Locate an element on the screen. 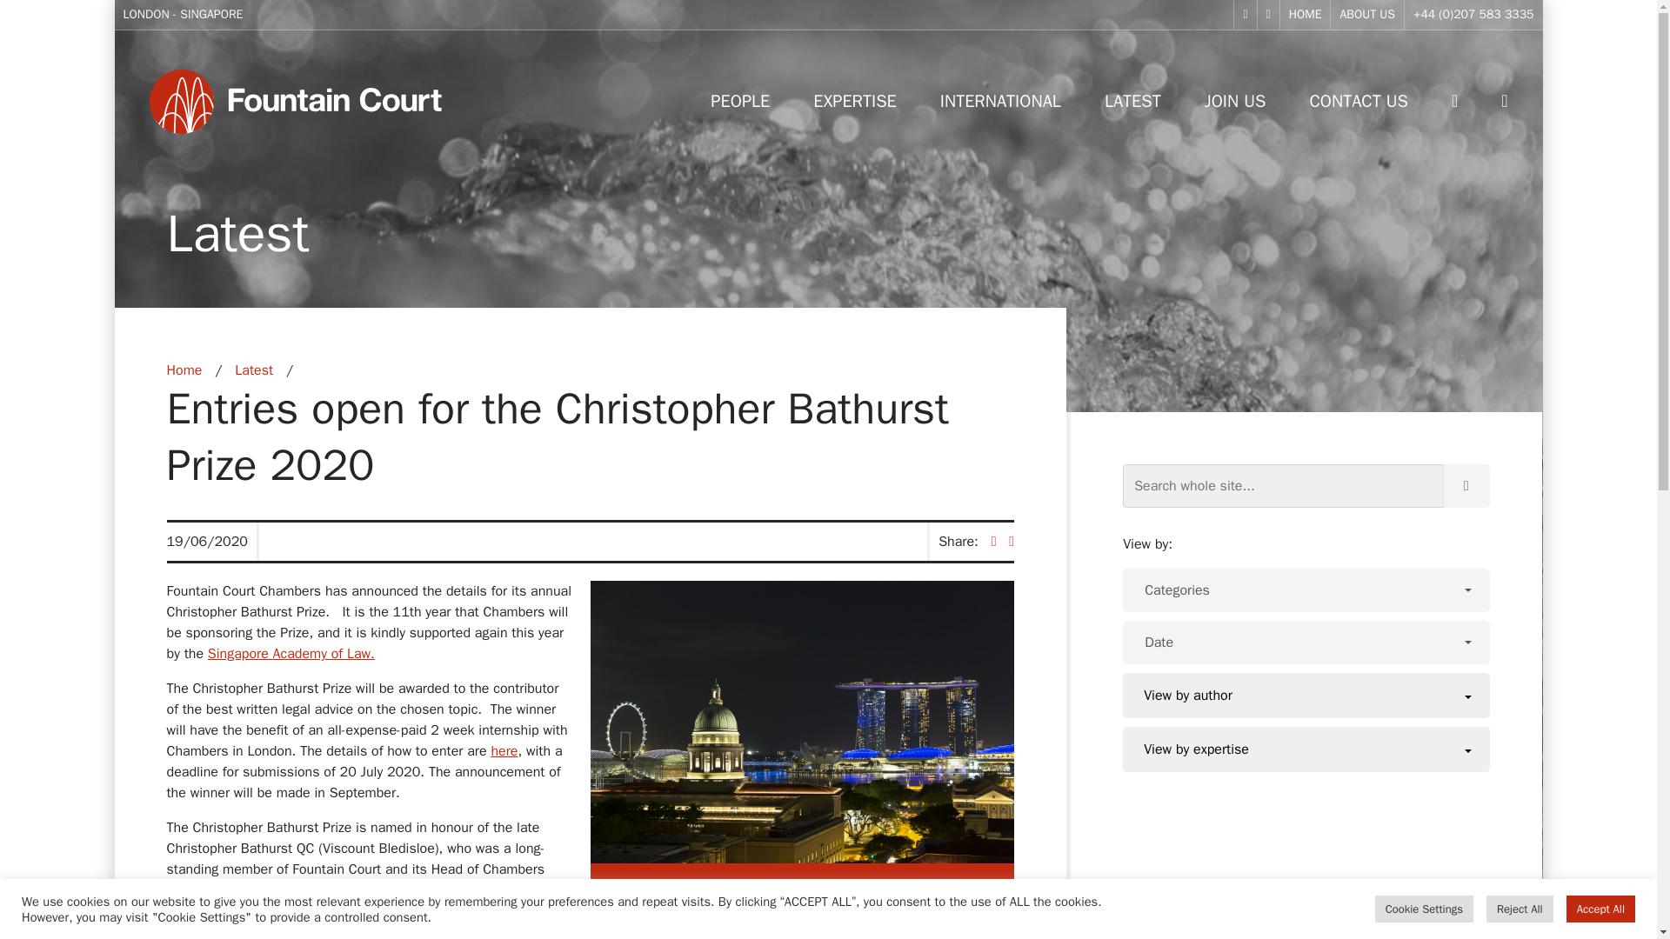 The height and width of the screenshot is (939, 1670). ABOUT US is located at coordinates (1367, 14).